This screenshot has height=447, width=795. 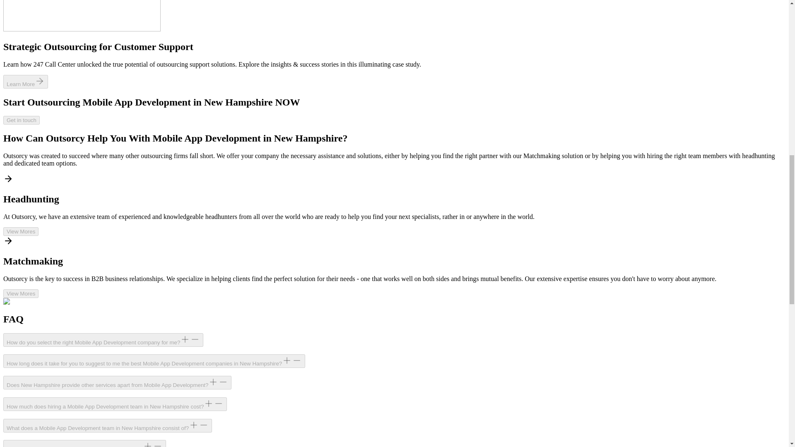 What do you see at coordinates (84, 443) in the screenshot?
I see `Why should I hire a dedicated team in New Hampshire?` at bounding box center [84, 443].